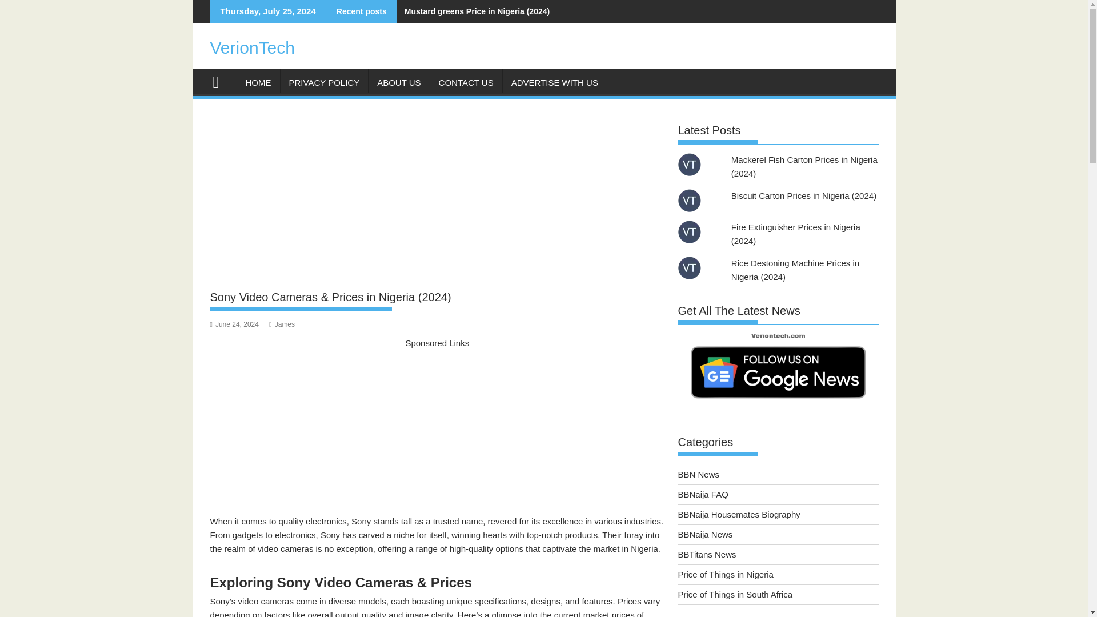 The image size is (1097, 617). I want to click on VerionTech, so click(221, 81).